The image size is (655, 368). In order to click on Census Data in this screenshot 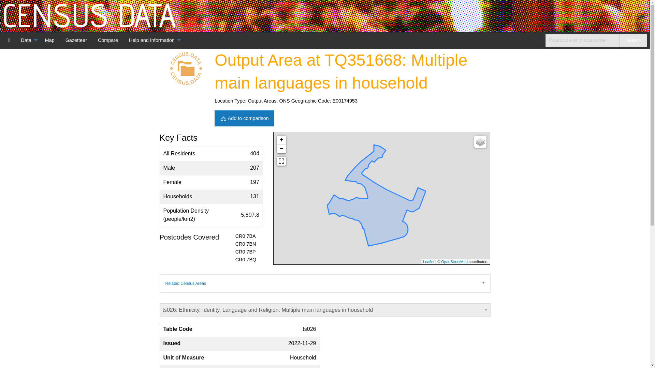, I will do `click(9, 40)`.